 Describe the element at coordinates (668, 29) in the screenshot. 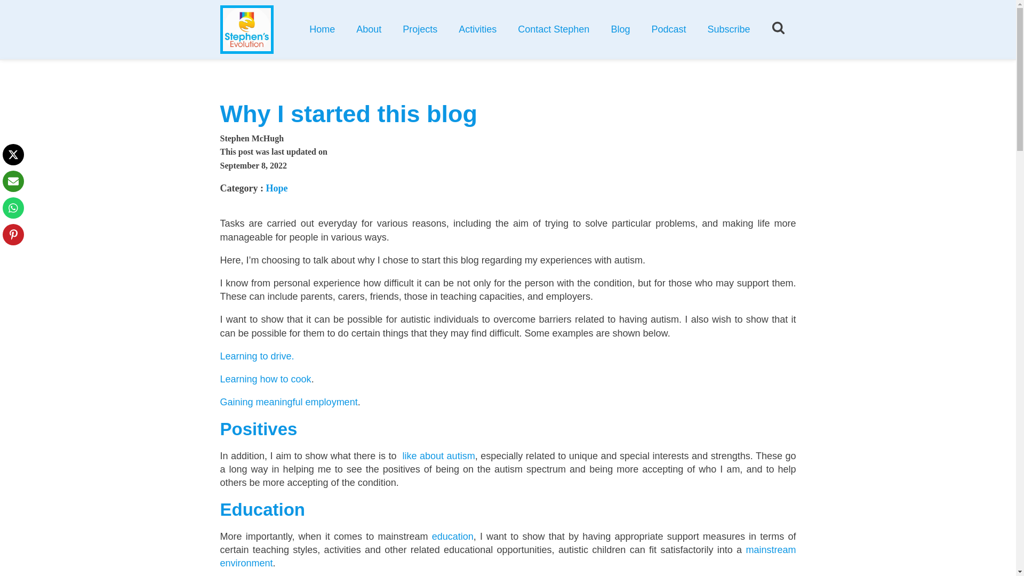

I see `Podcast` at that location.